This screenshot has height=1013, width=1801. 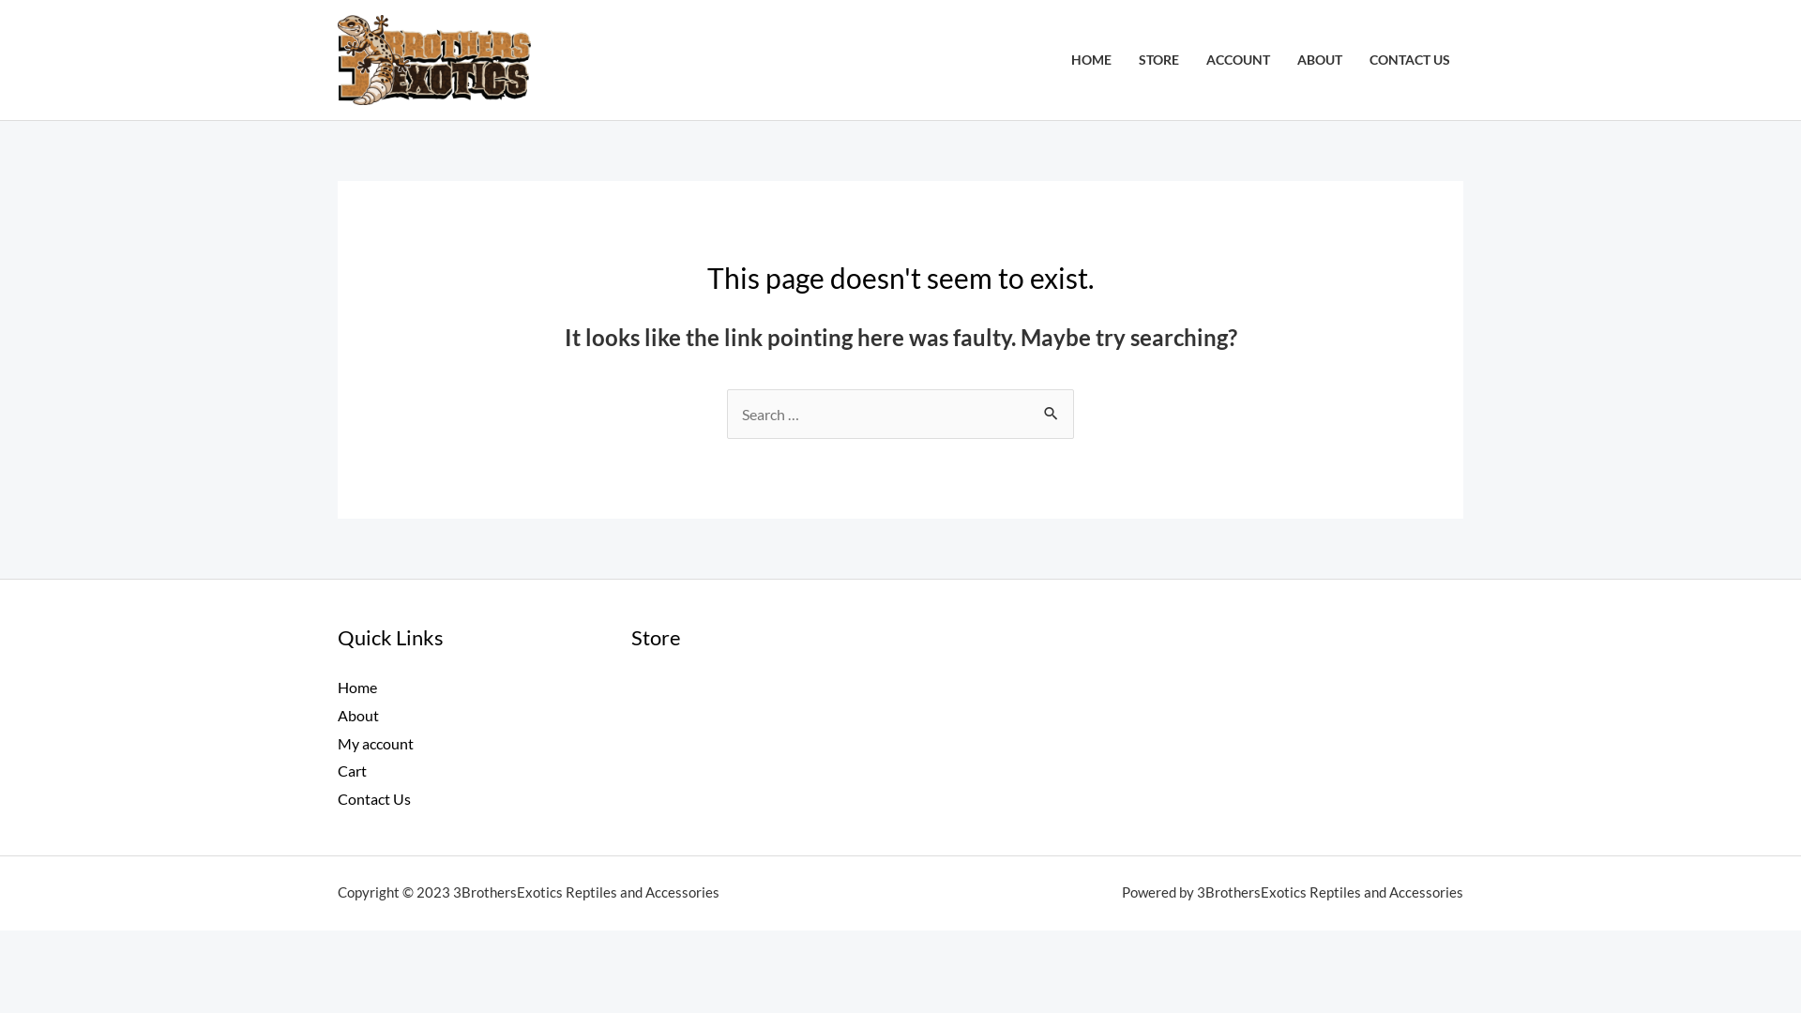 I want to click on STORE, so click(x=1159, y=60).